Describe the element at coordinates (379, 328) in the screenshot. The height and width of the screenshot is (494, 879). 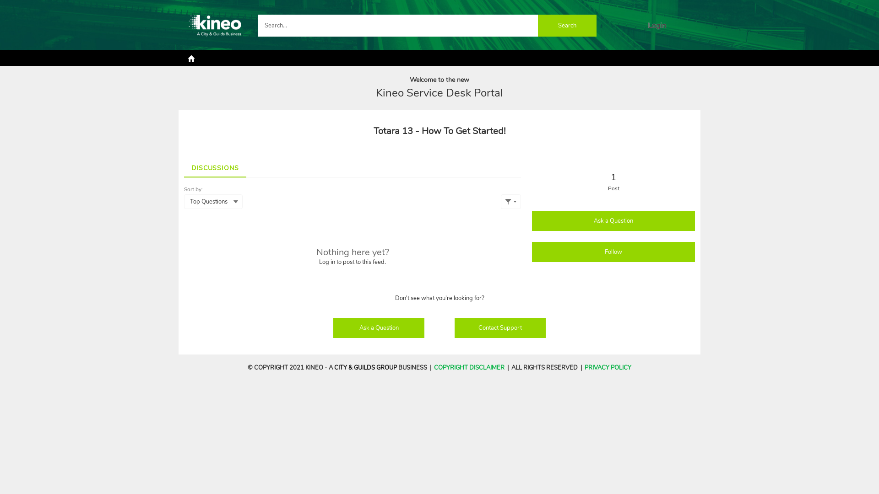
I see `Ask a Question` at that location.